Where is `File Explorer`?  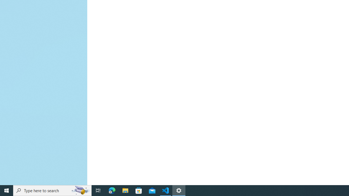
File Explorer is located at coordinates (125, 191).